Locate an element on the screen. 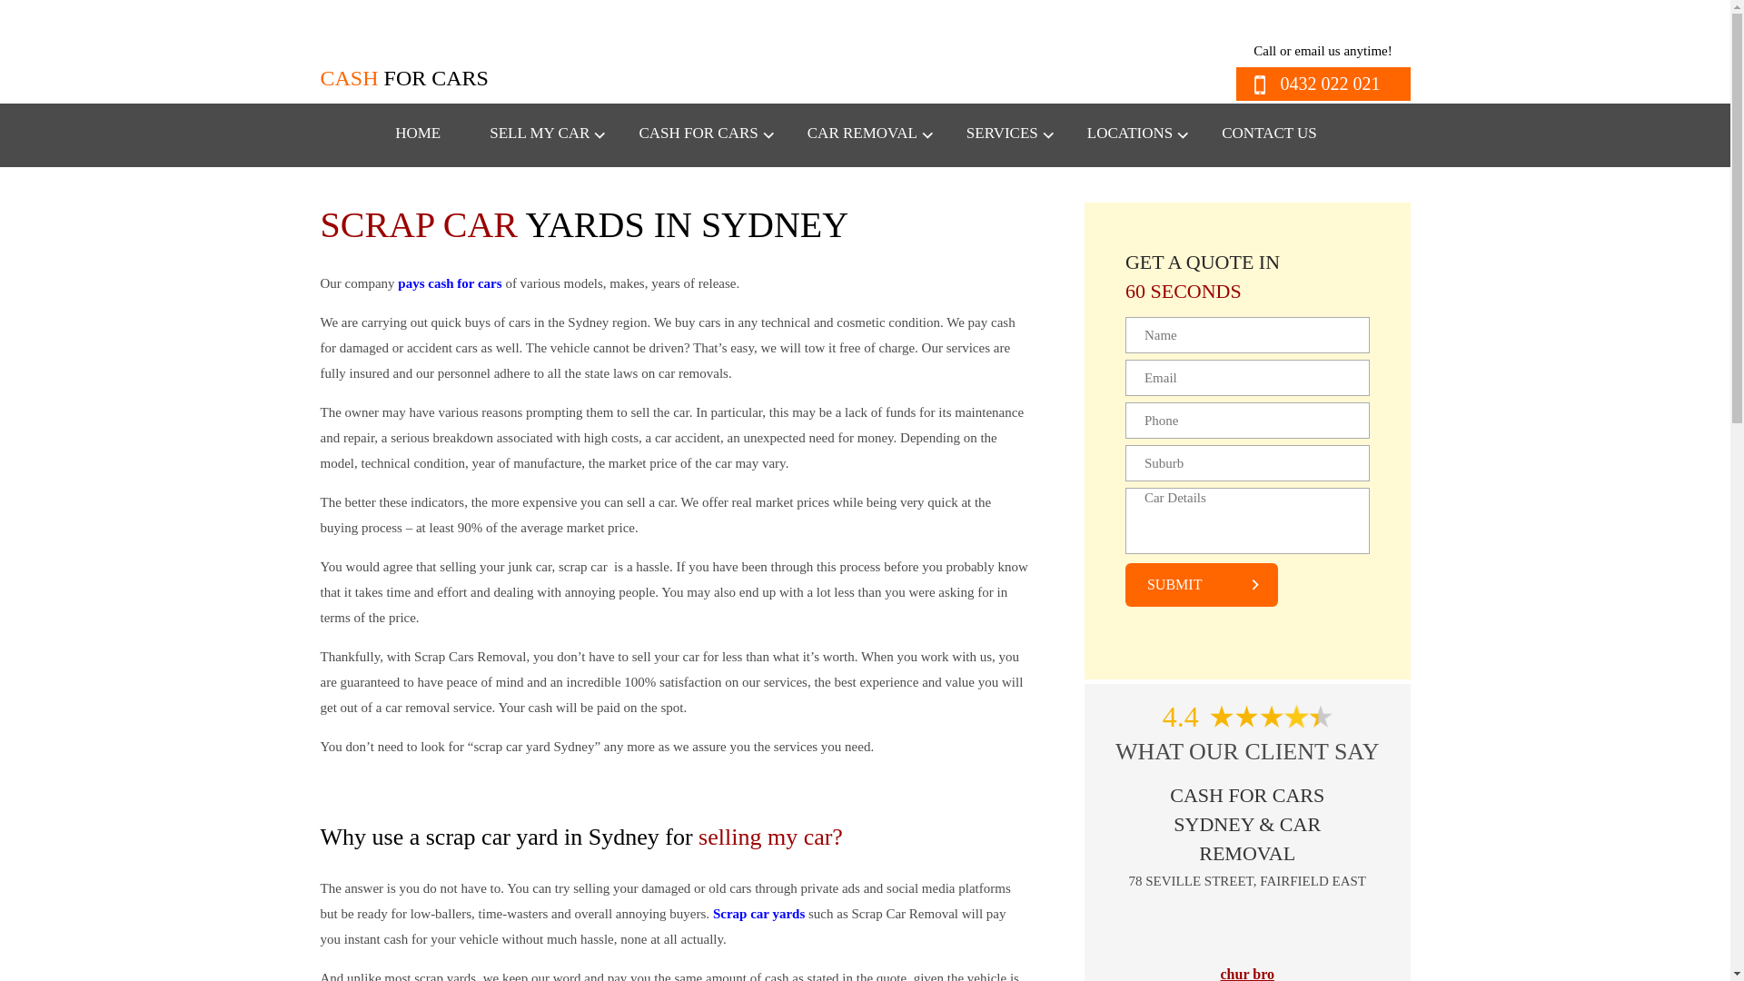  Sell My Car is located at coordinates (540, 134).